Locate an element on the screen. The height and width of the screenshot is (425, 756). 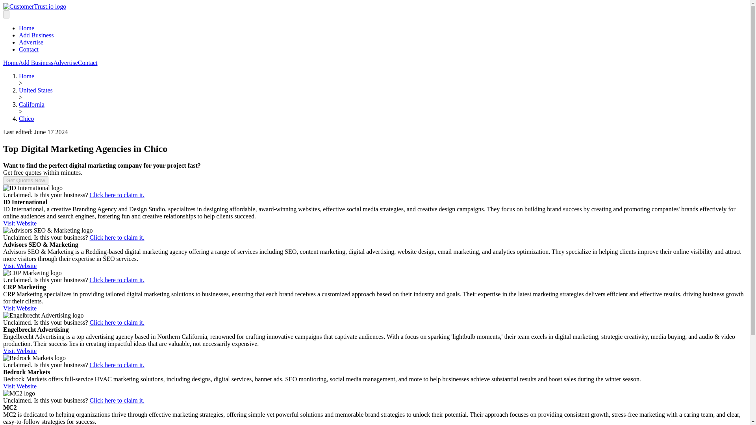
Click here to claim it. is located at coordinates (117, 280).